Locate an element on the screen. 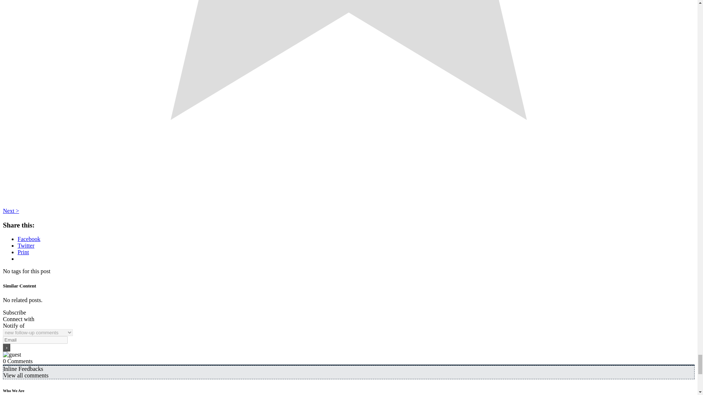  Click to share on Facebook is located at coordinates (29, 239).